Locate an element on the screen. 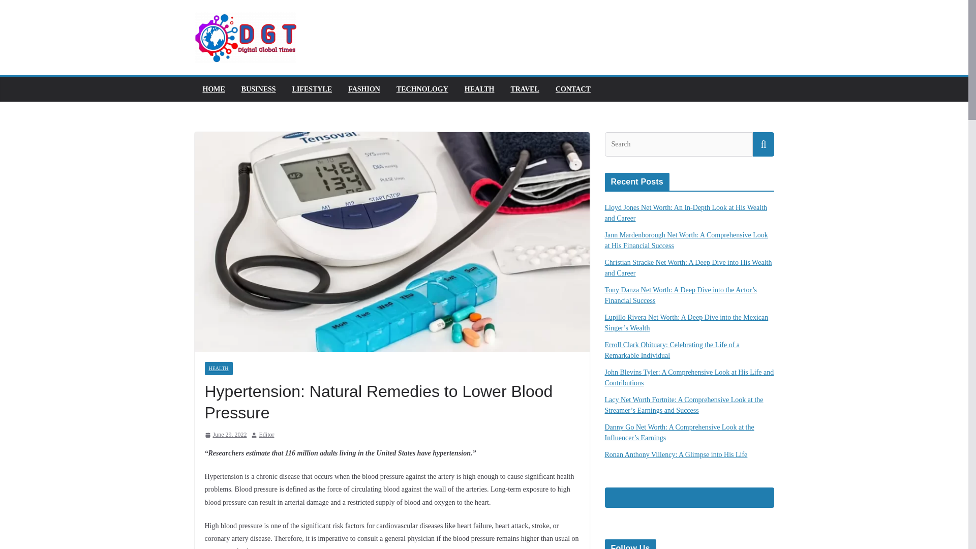 Image resolution: width=976 pixels, height=549 pixels. BUSINESS is located at coordinates (258, 89).